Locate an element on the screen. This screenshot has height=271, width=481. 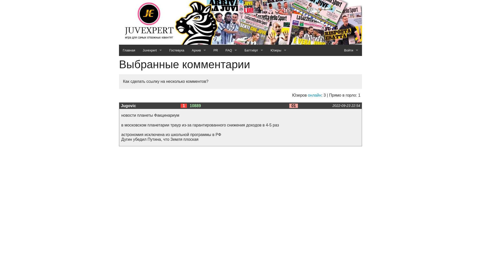
2014/2015 is located at coordinates (199, 152).